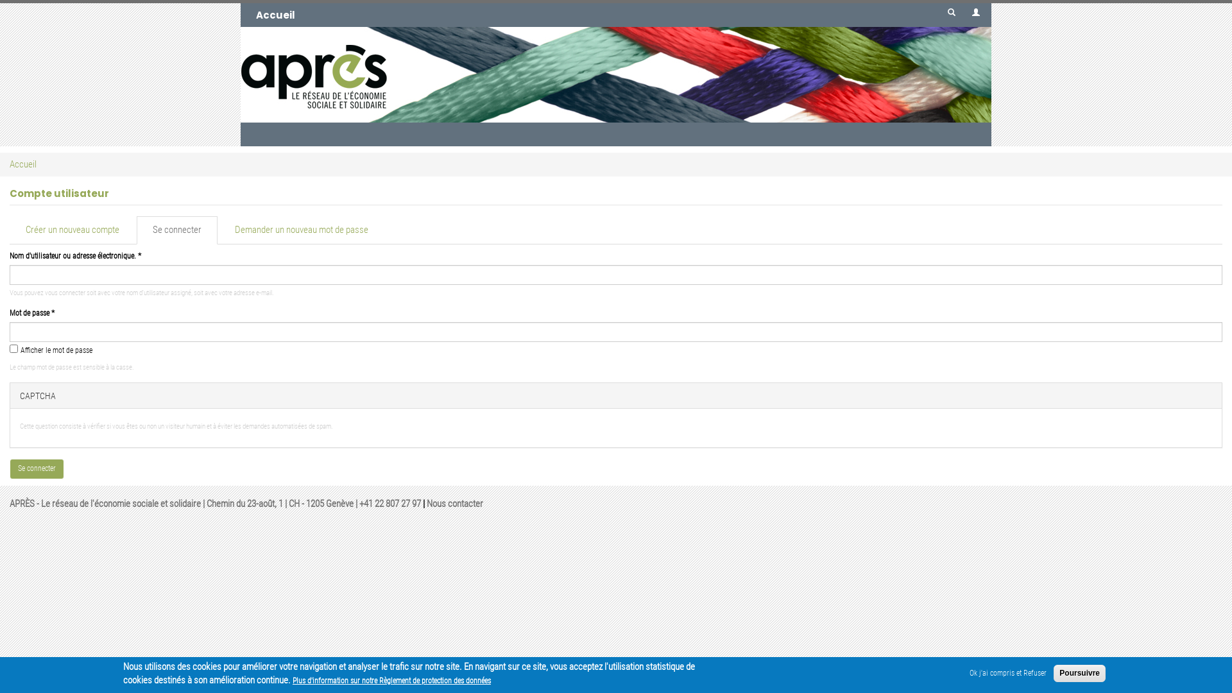 This screenshot has height=693, width=1232. Describe the element at coordinates (177, 230) in the screenshot. I see `Se connecter
(onglet actif)` at that location.